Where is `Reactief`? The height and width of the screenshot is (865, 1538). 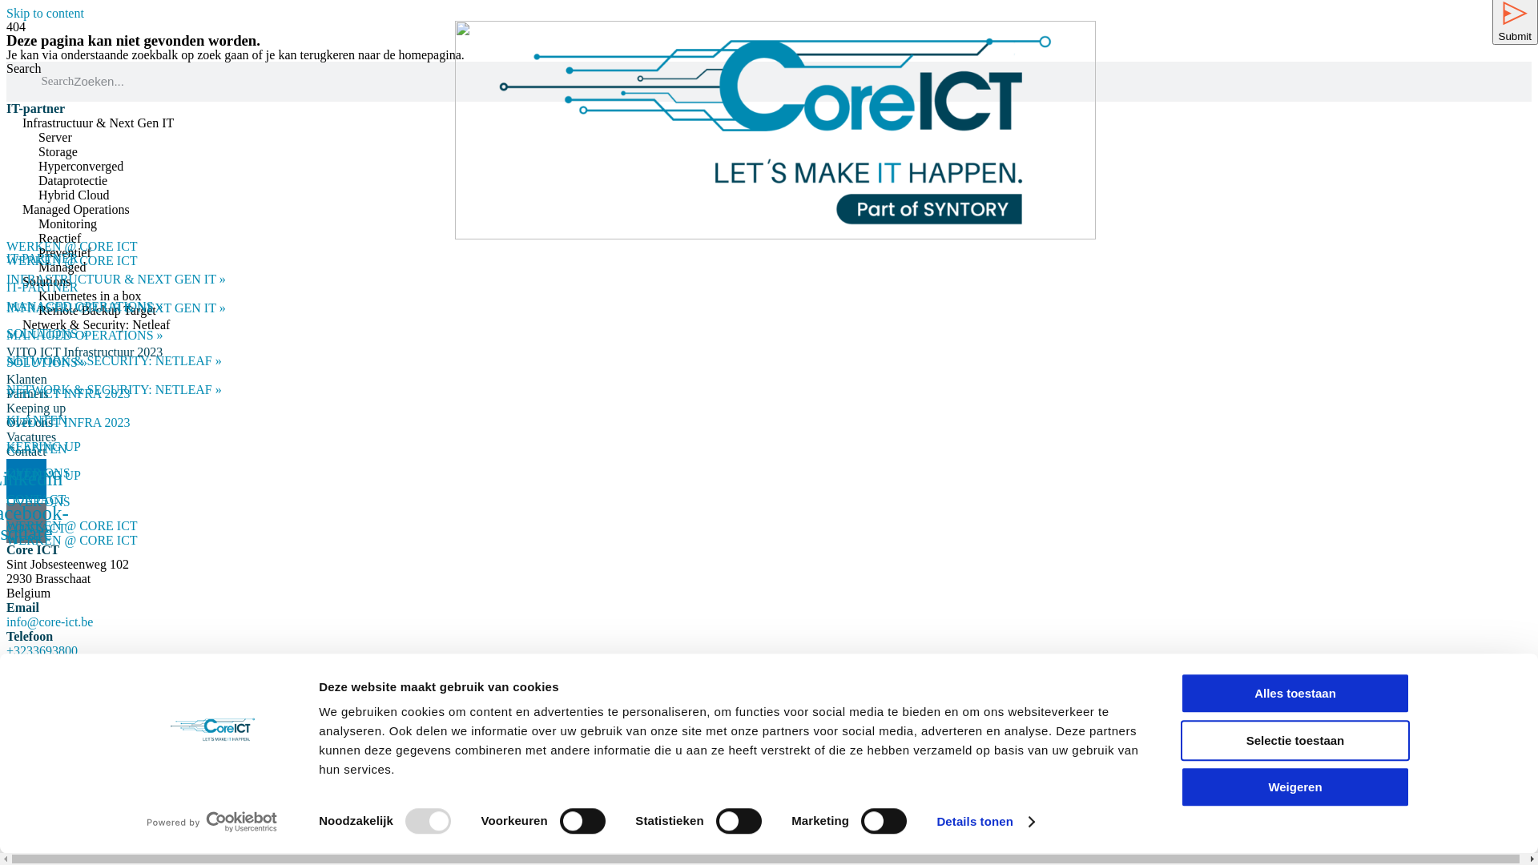 Reactief is located at coordinates (59, 239).